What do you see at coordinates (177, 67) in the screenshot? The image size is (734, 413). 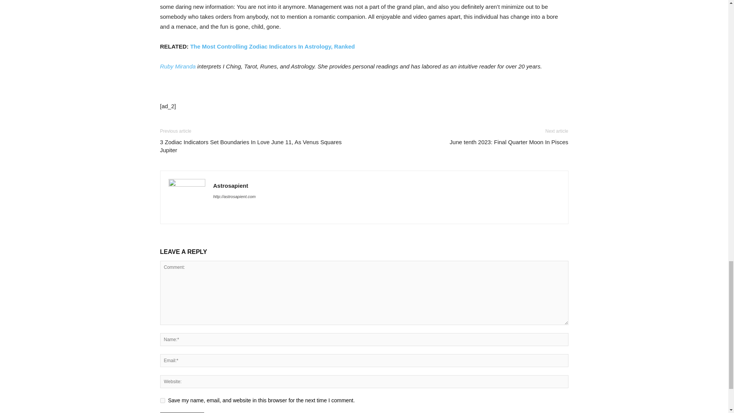 I see `Ruby Miranda` at bounding box center [177, 67].